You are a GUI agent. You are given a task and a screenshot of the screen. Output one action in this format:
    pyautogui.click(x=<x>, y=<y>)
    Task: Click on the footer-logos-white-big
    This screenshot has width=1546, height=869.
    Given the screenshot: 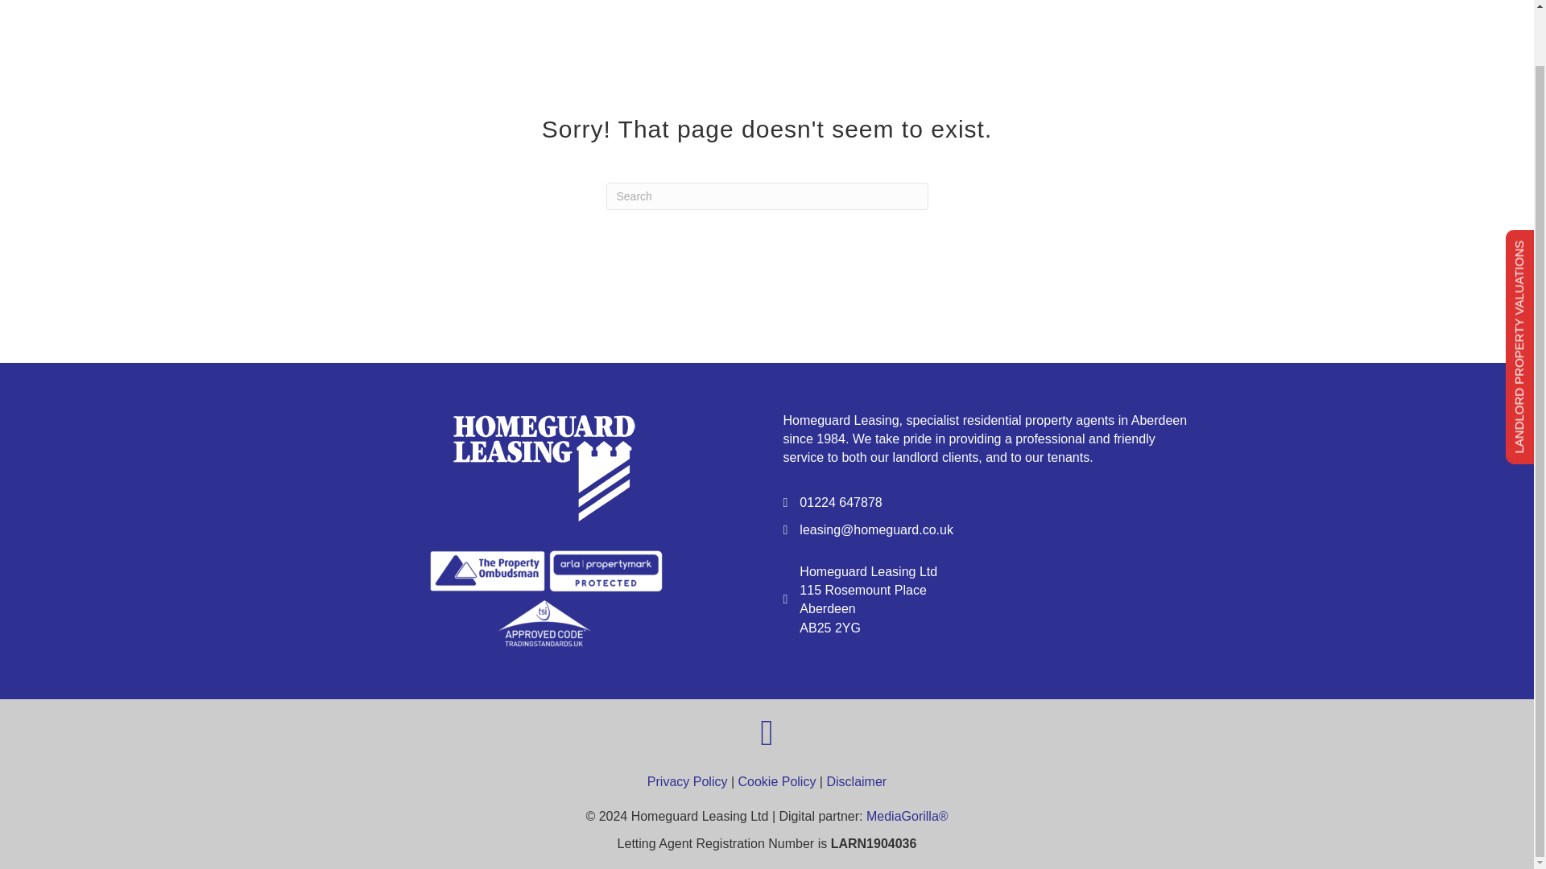 What is the action you would take?
    pyautogui.click(x=546, y=598)
    